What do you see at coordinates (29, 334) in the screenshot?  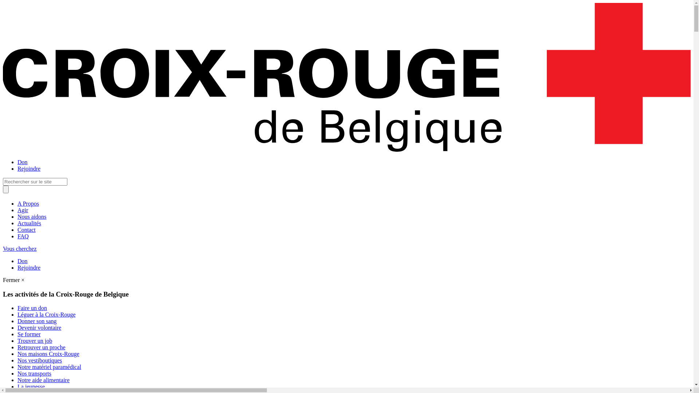 I see `Se former` at bounding box center [29, 334].